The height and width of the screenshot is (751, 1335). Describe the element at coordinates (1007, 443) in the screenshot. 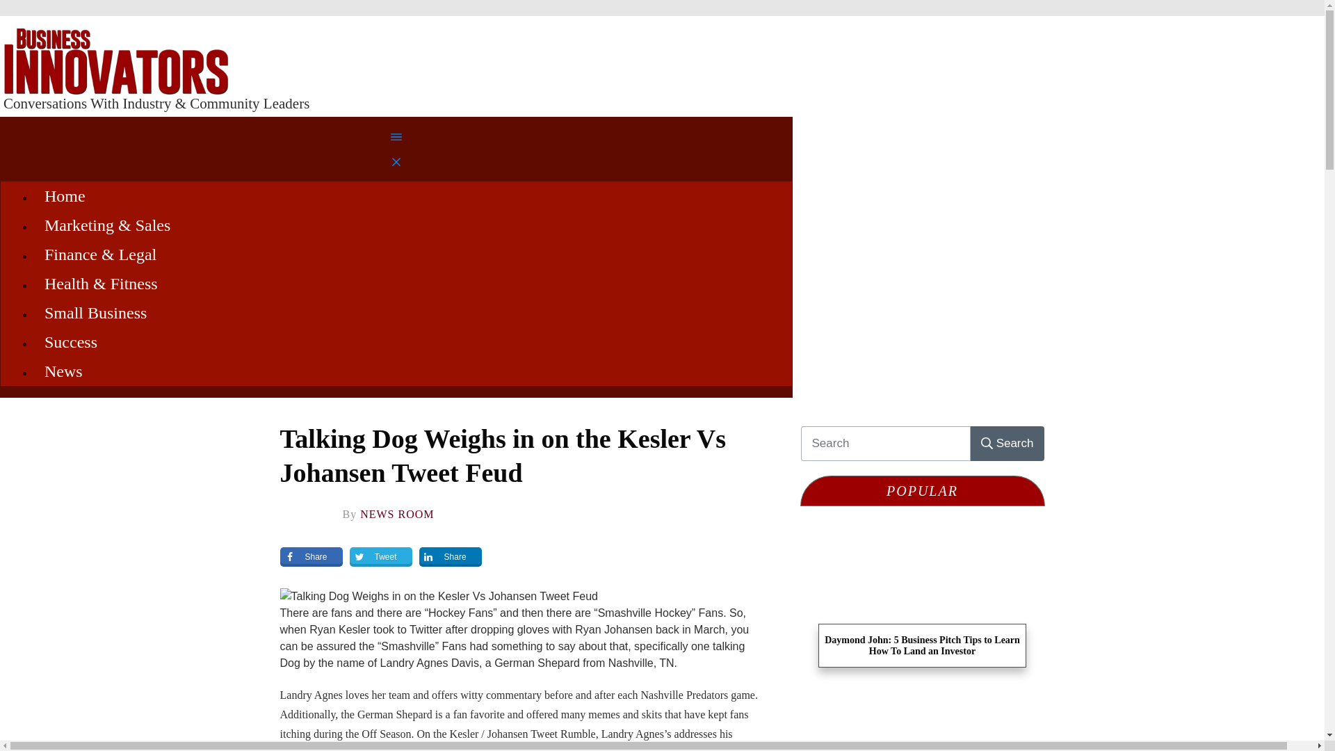

I see `Search` at that location.